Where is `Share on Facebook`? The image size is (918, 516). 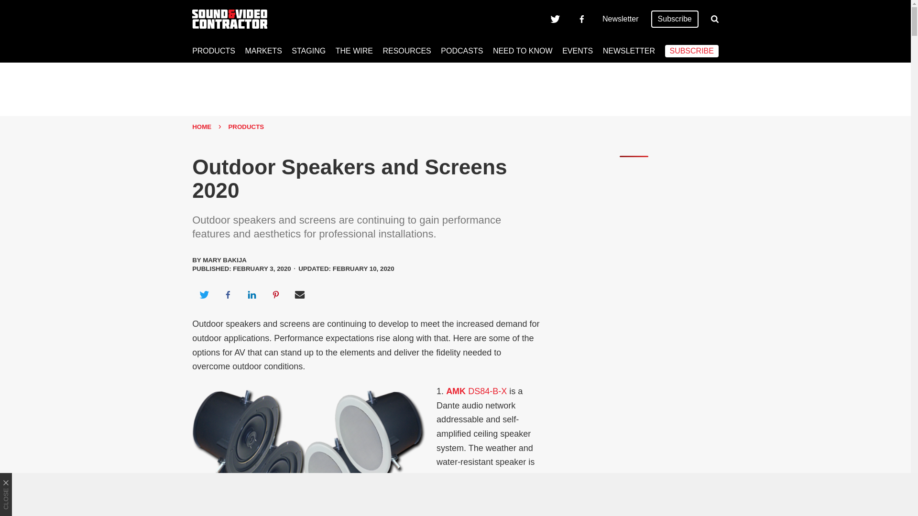 Share on Facebook is located at coordinates (228, 294).